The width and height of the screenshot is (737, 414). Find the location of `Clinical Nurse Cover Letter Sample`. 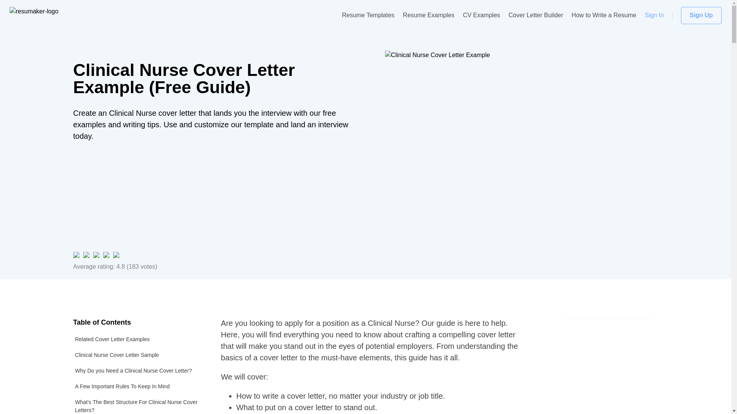

Clinical Nurse Cover Letter Sample is located at coordinates (137, 355).